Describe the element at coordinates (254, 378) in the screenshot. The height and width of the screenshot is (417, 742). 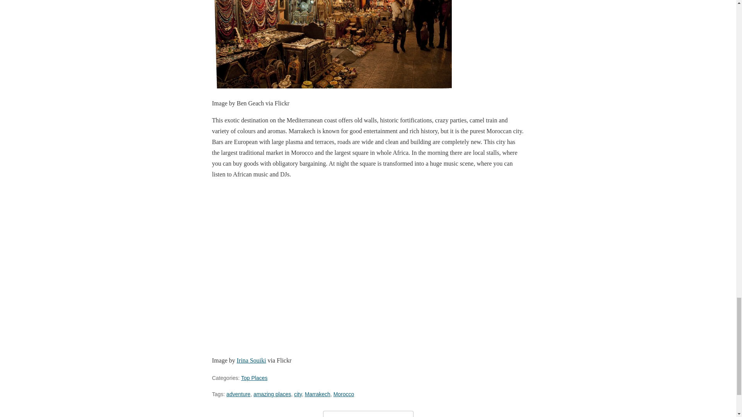
I see `Top Places` at that location.